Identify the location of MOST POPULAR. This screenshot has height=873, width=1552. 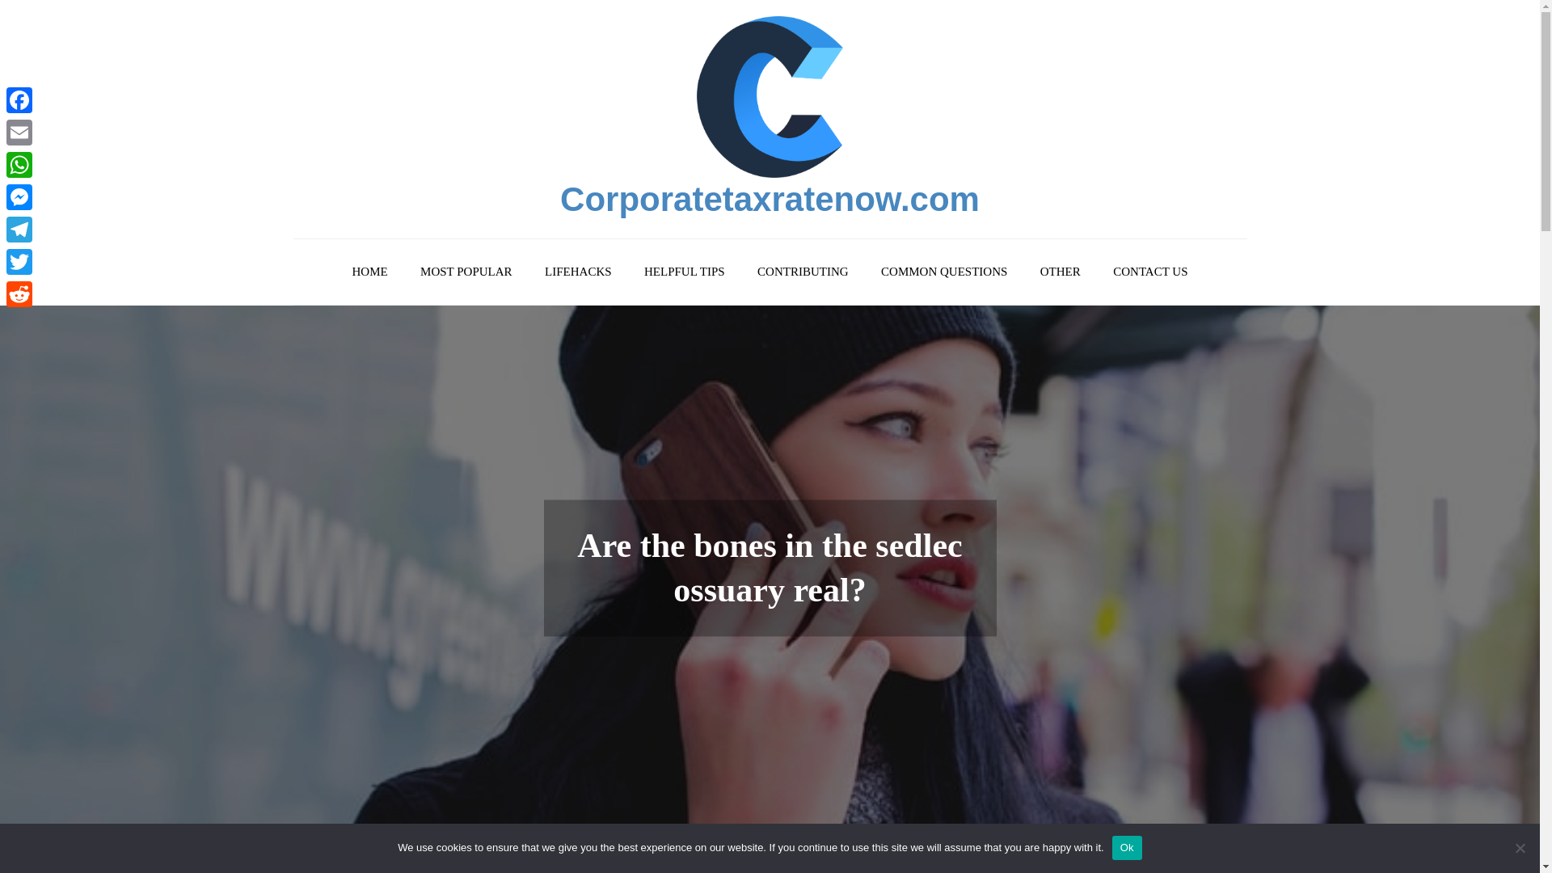
(466, 272).